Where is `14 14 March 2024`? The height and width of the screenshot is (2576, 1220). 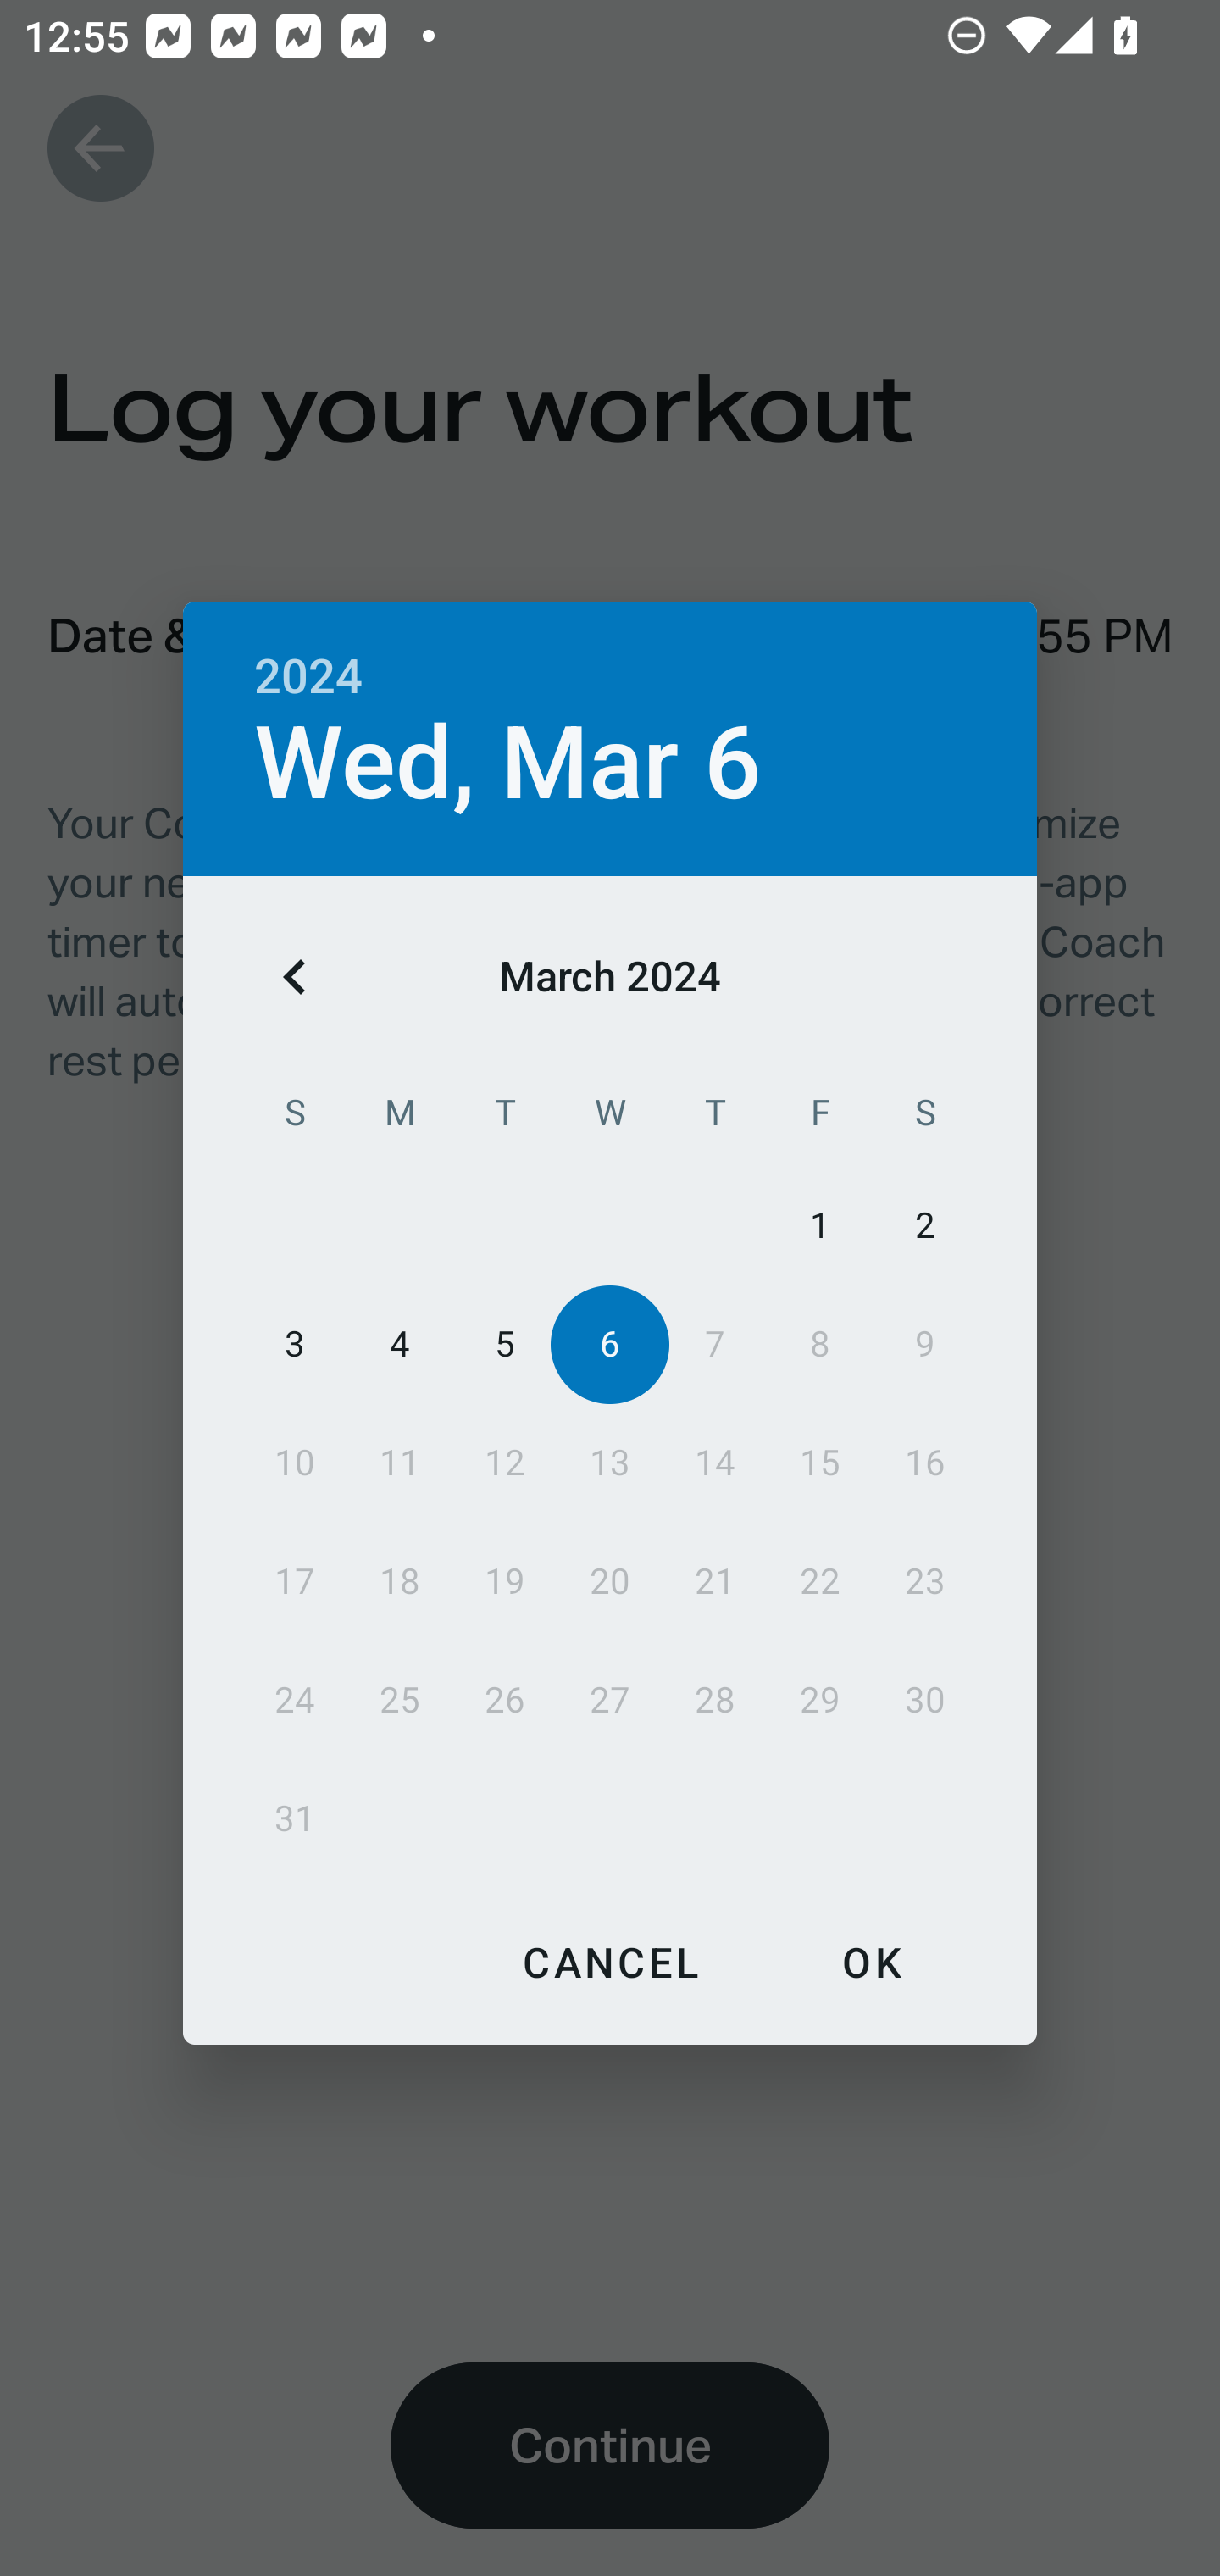
14 14 March 2024 is located at coordinates (714, 1463).